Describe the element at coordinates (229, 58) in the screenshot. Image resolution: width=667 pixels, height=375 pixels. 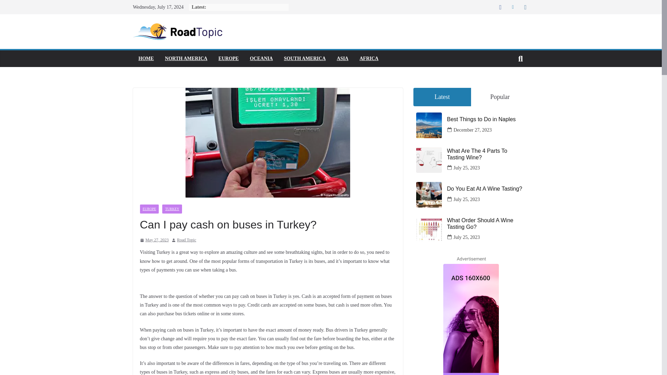
I see `EUROPE` at that location.